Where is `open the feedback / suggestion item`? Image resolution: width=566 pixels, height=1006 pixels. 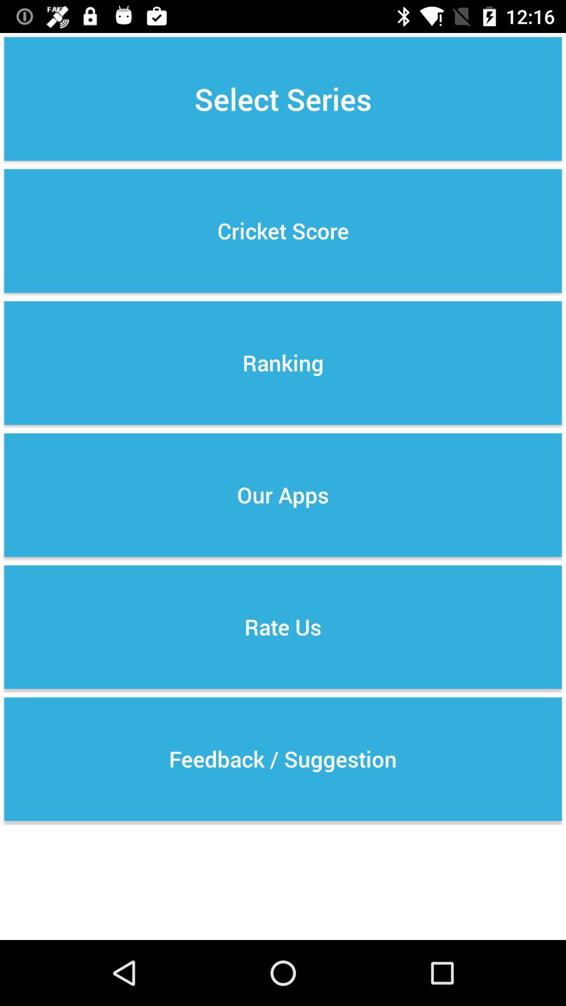
open the feedback / suggestion item is located at coordinates (283, 759).